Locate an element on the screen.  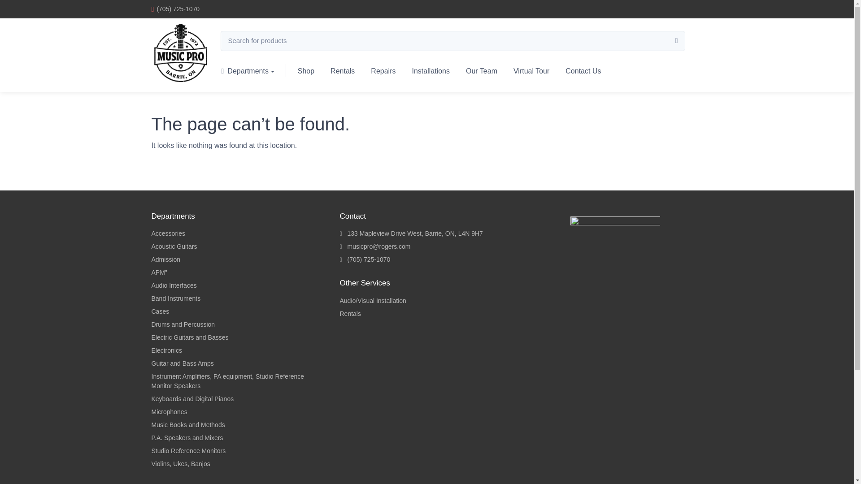
Band Instruments is located at coordinates (239, 298).